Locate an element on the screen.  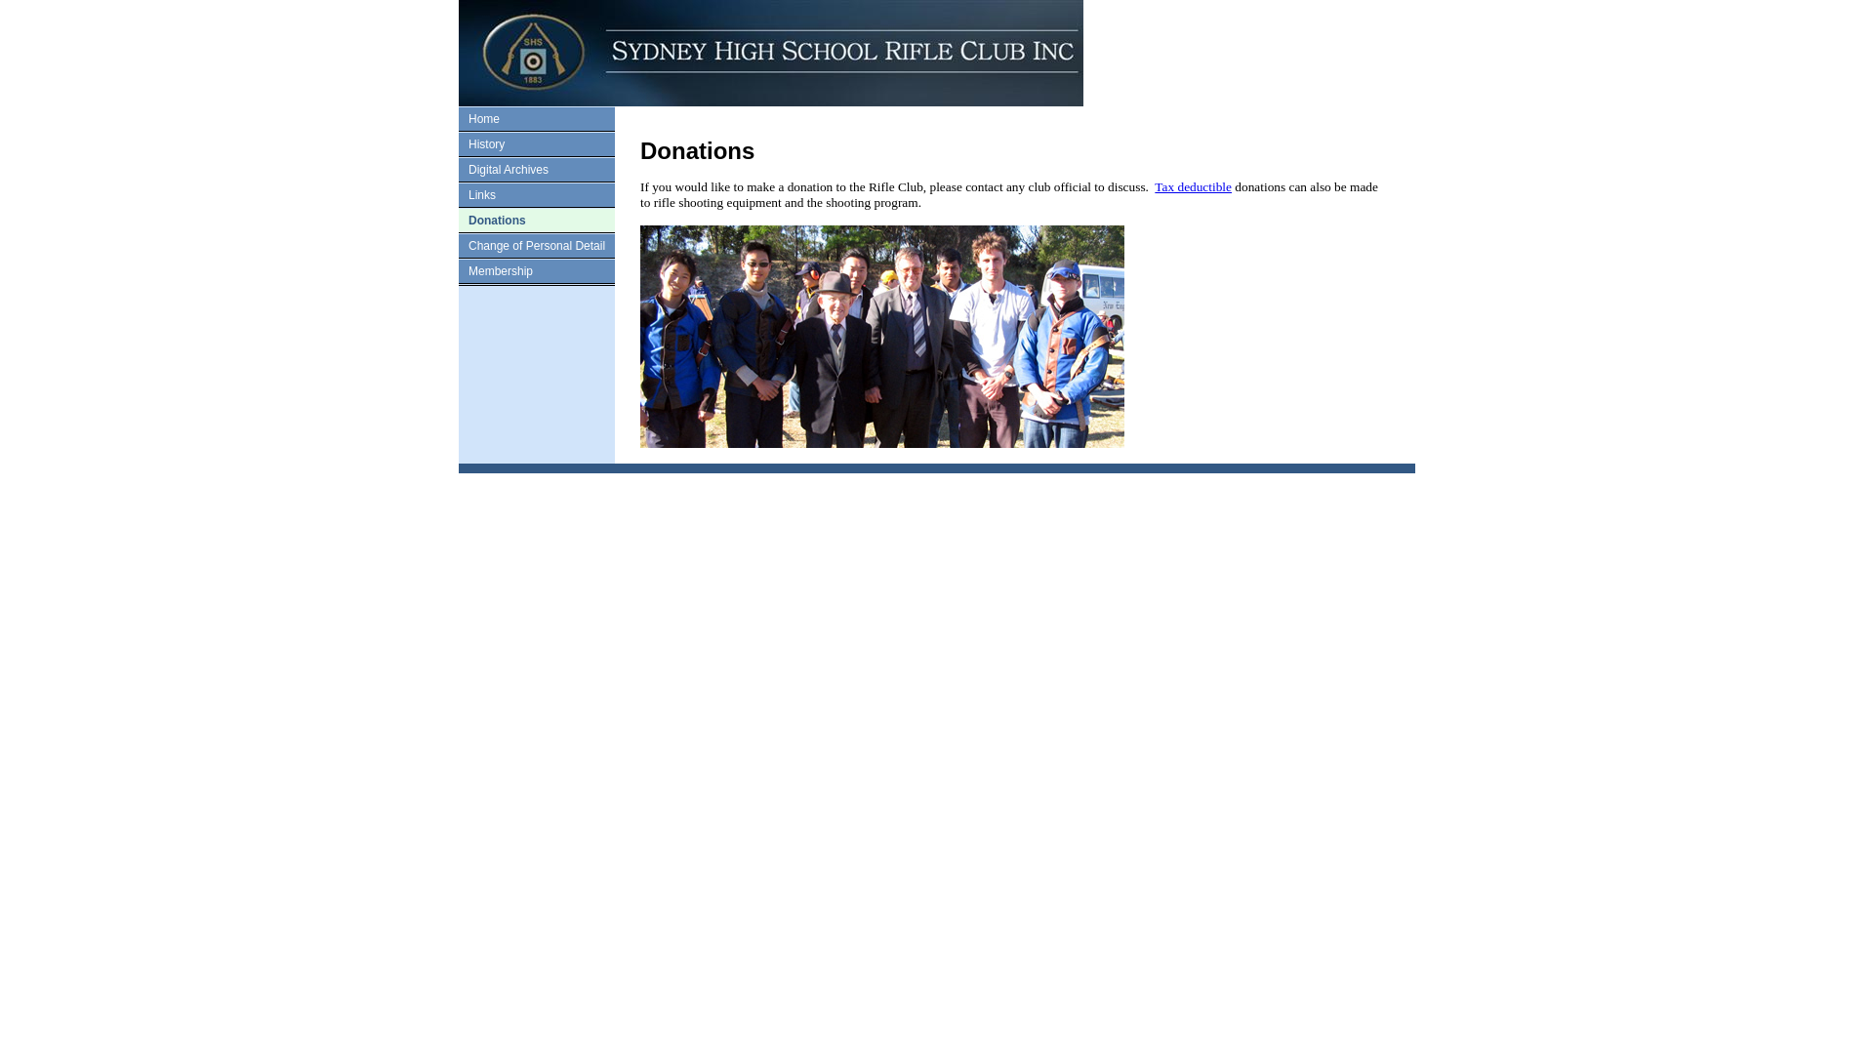
History is located at coordinates (486, 144).